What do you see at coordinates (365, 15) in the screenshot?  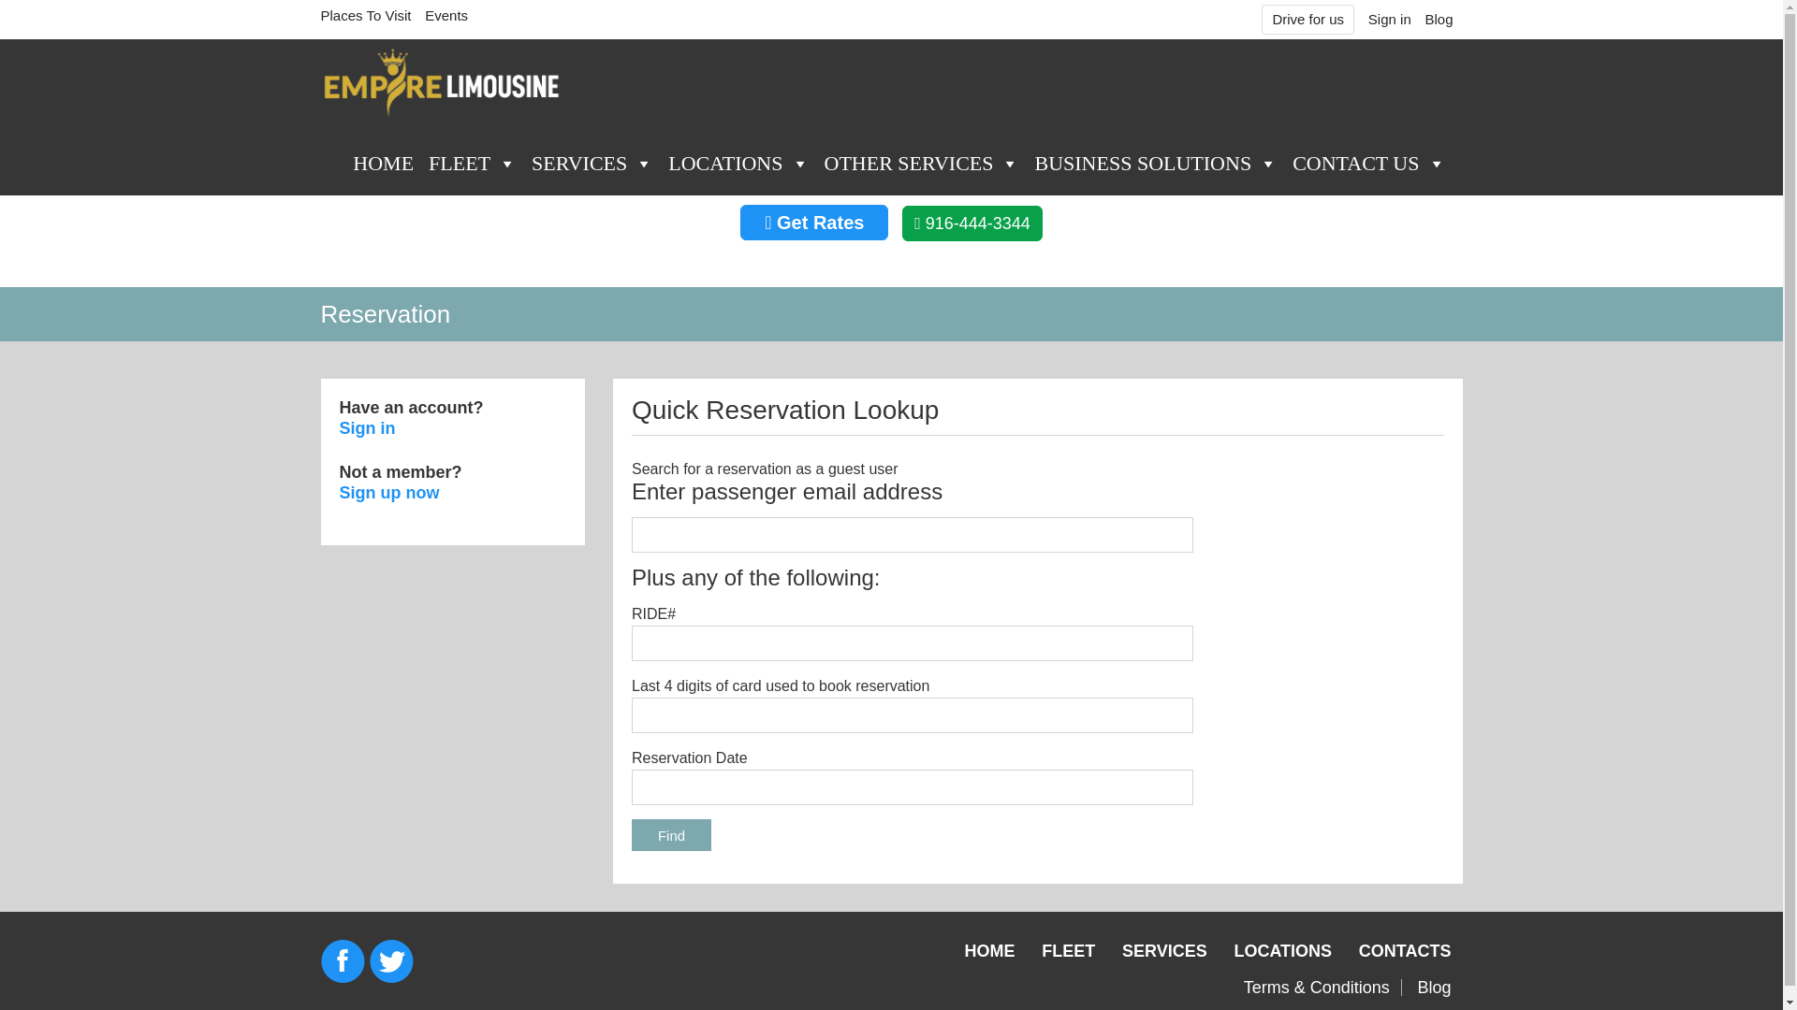 I see `Places To Visit` at bounding box center [365, 15].